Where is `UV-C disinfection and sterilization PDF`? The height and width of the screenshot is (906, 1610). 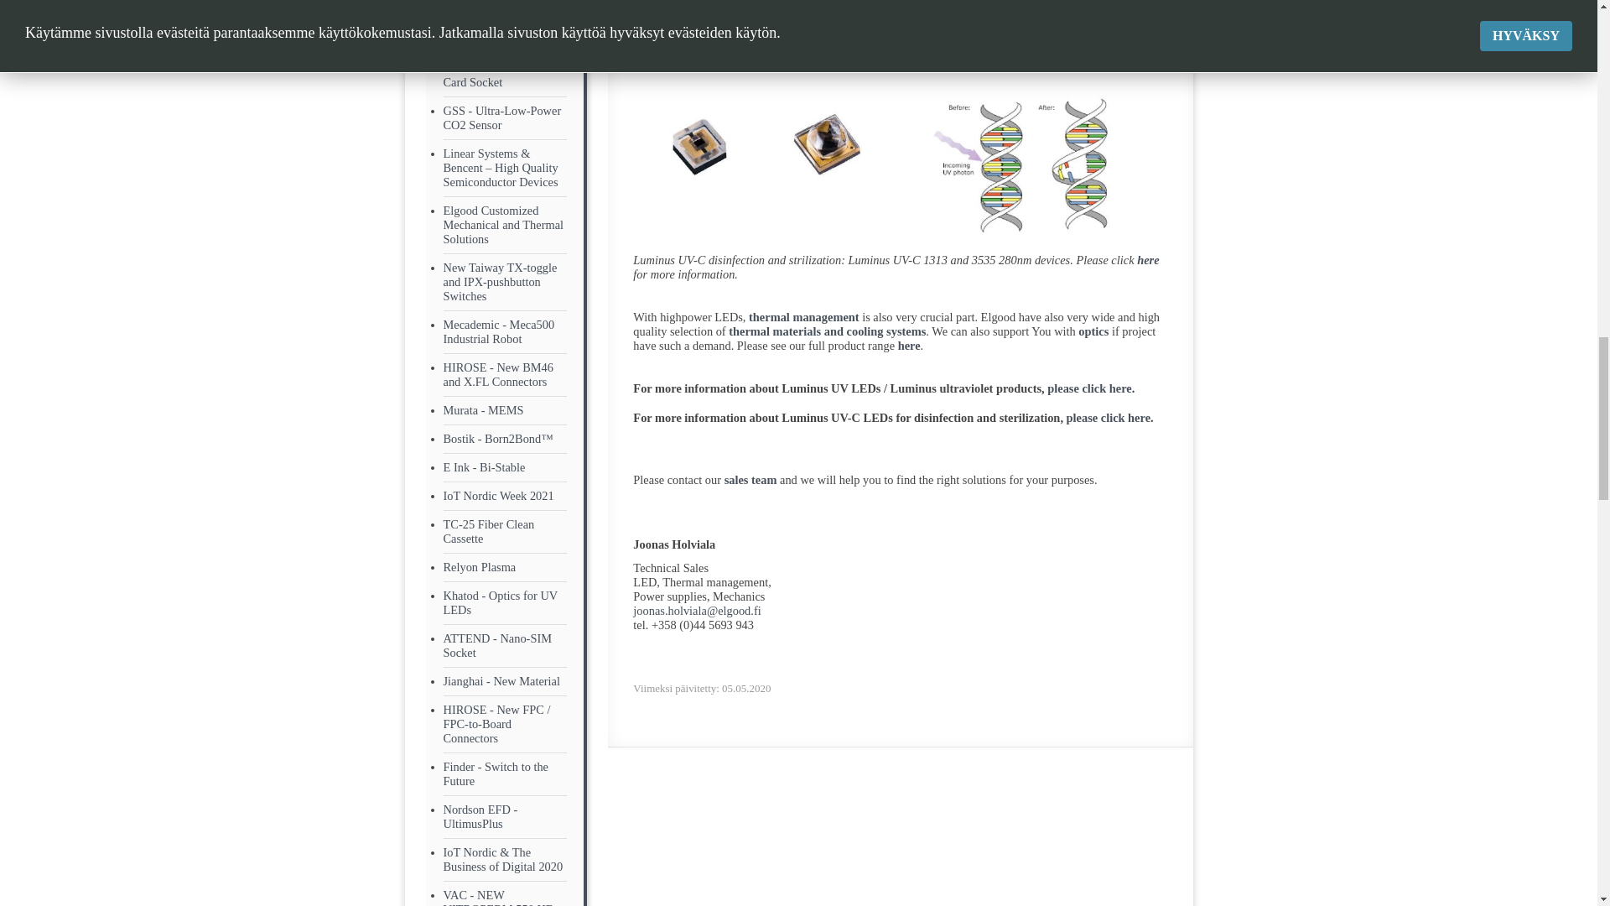 UV-C disinfection and sterilization PDF is located at coordinates (1147, 260).